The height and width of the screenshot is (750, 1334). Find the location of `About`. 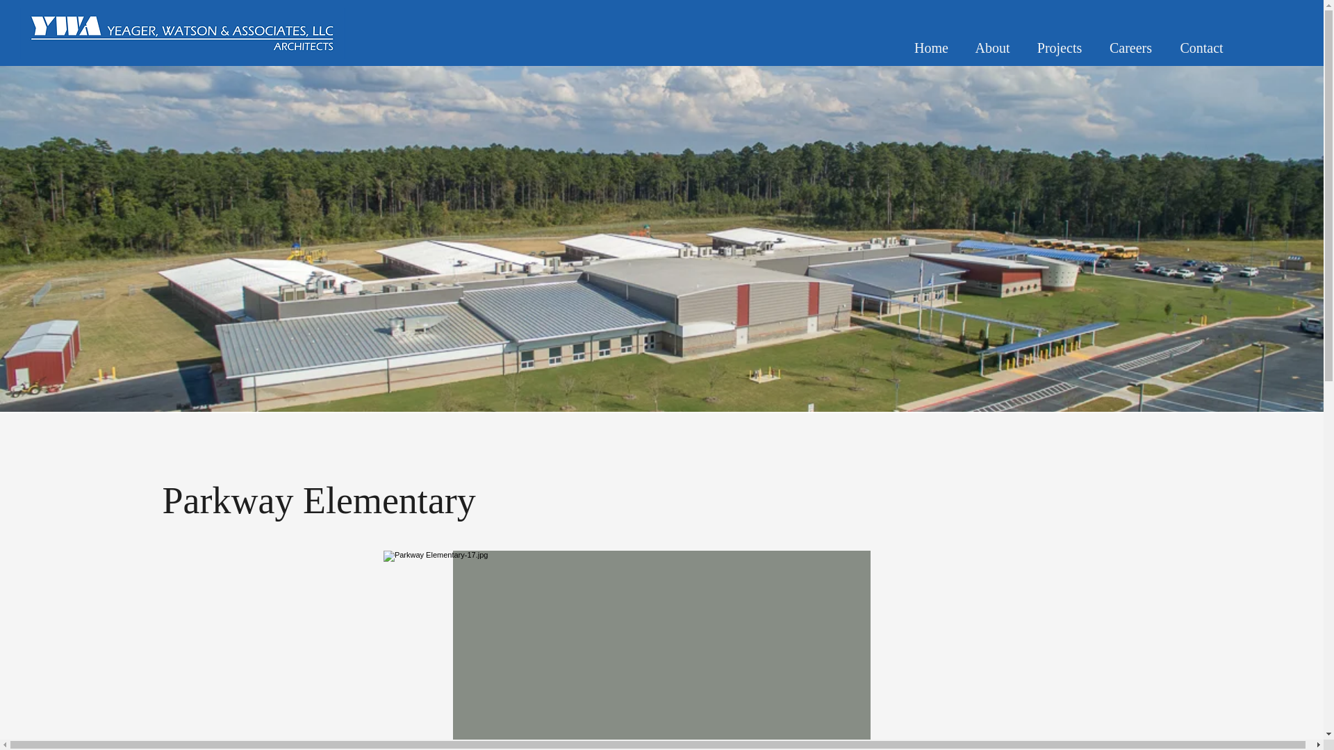

About is located at coordinates (992, 46).